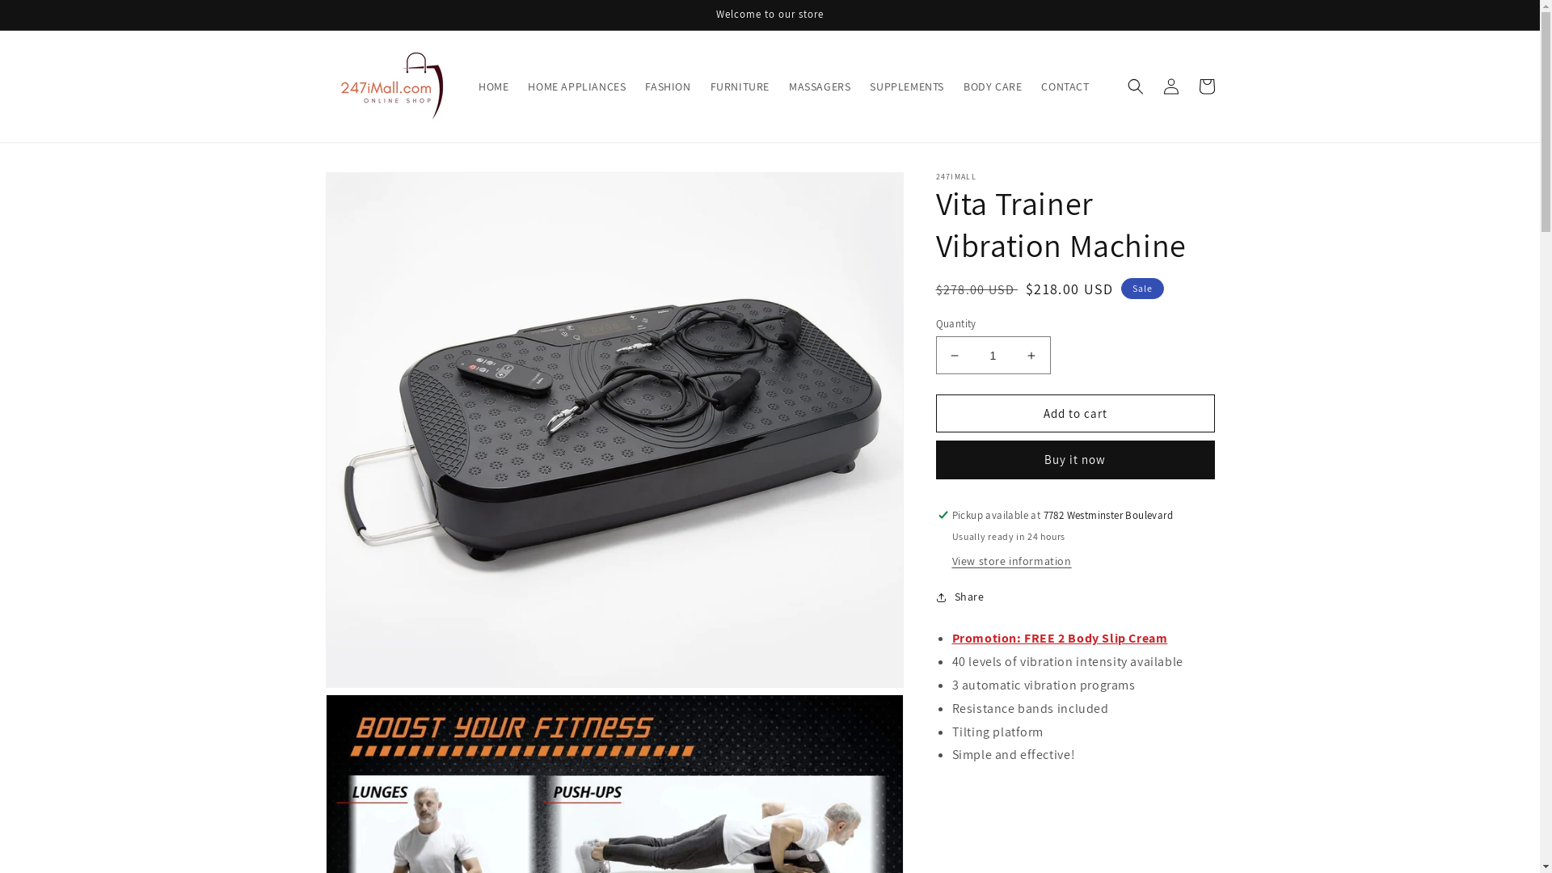 This screenshot has width=1552, height=873. Describe the element at coordinates (374, 191) in the screenshot. I see `Skip to product information` at that location.